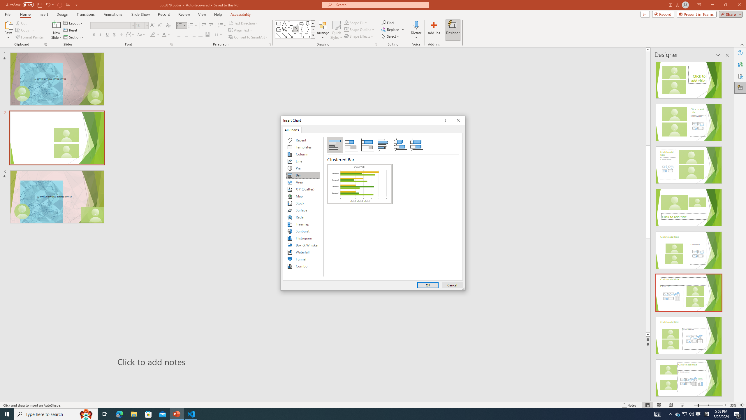 Image resolution: width=746 pixels, height=420 pixels. Describe the element at coordinates (107, 35) in the screenshot. I see `Underline` at that location.